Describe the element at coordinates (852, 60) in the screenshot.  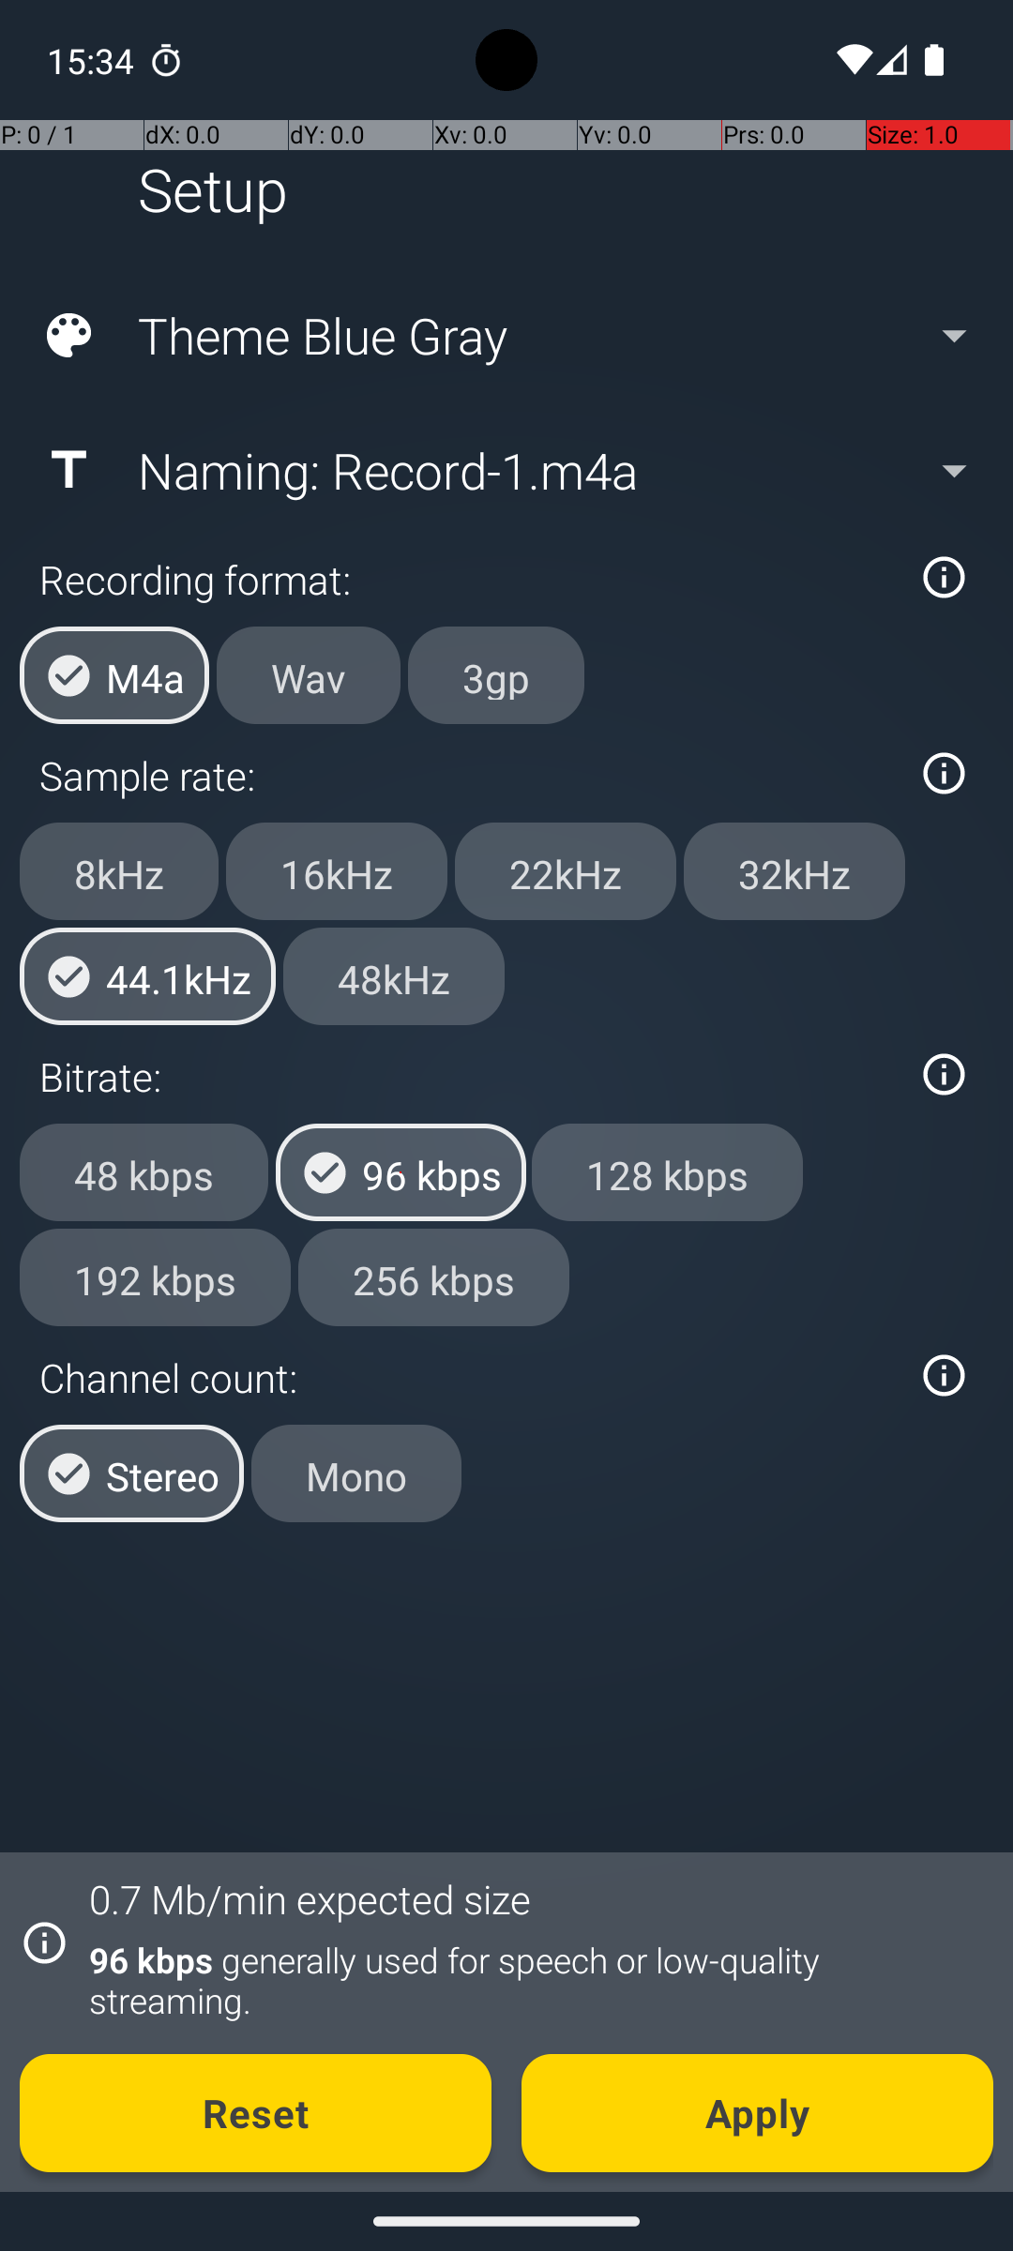
I see `Wifi signal full.` at that location.